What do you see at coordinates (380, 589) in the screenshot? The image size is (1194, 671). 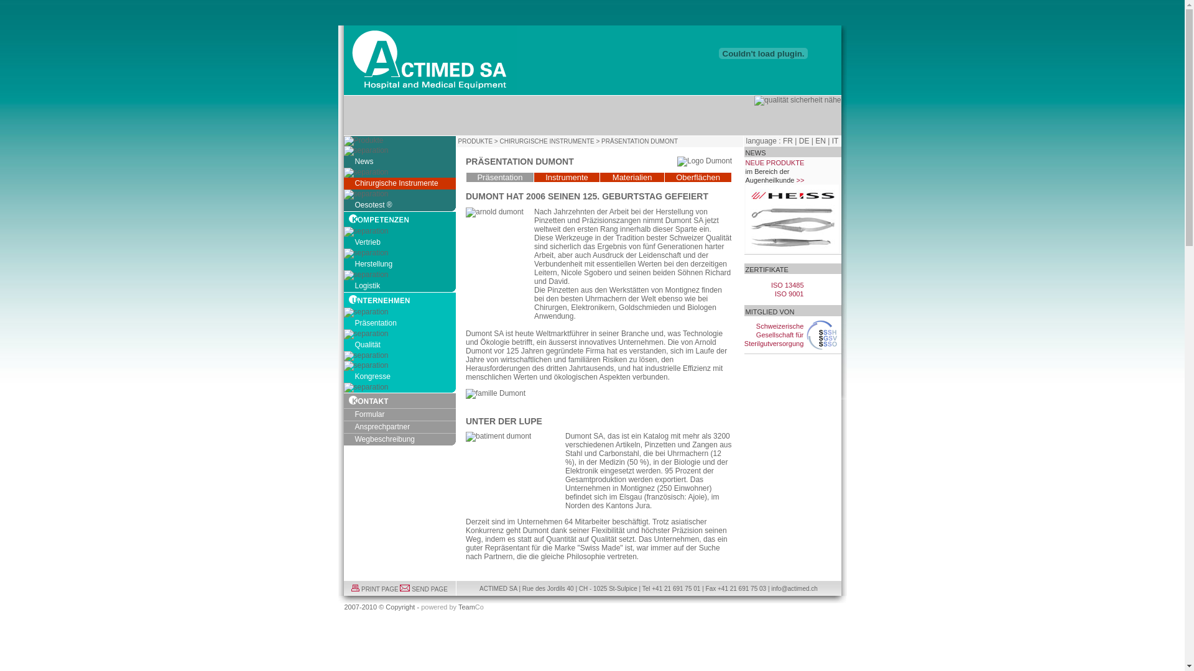 I see `PRINT PAGE` at bounding box center [380, 589].